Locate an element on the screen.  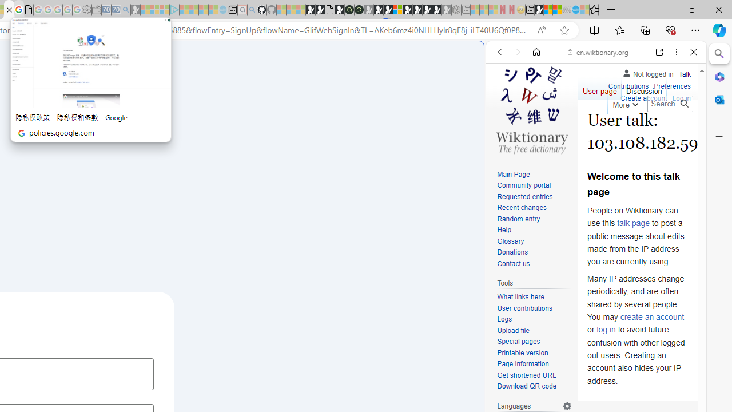
Log in is located at coordinates (682, 98).